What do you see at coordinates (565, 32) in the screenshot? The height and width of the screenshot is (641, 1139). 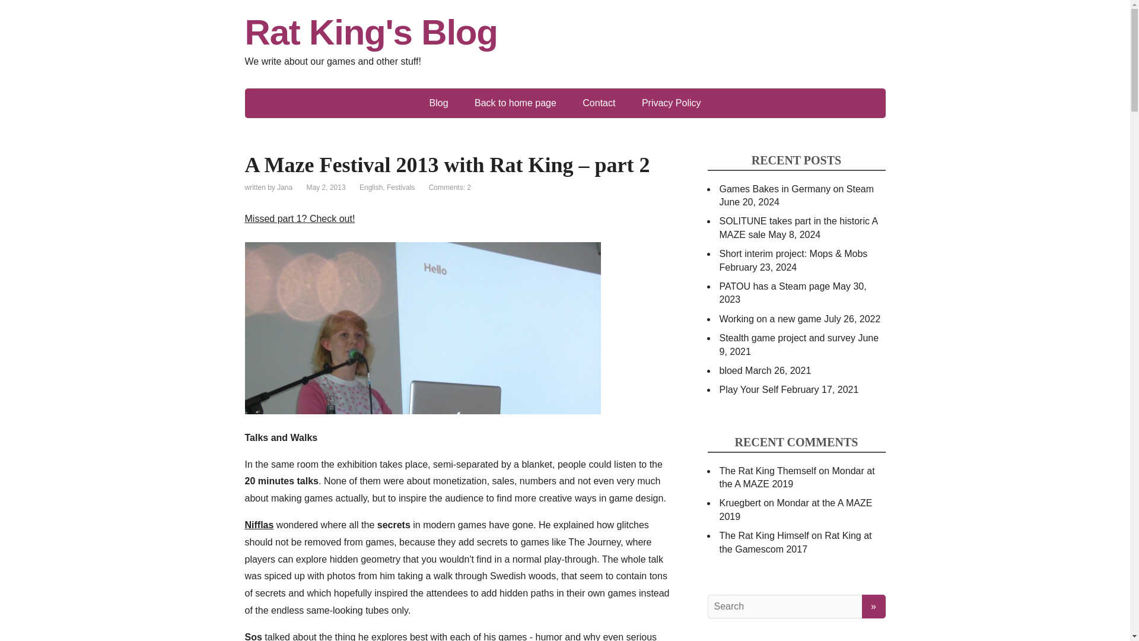 I see `Rat King's Blog` at bounding box center [565, 32].